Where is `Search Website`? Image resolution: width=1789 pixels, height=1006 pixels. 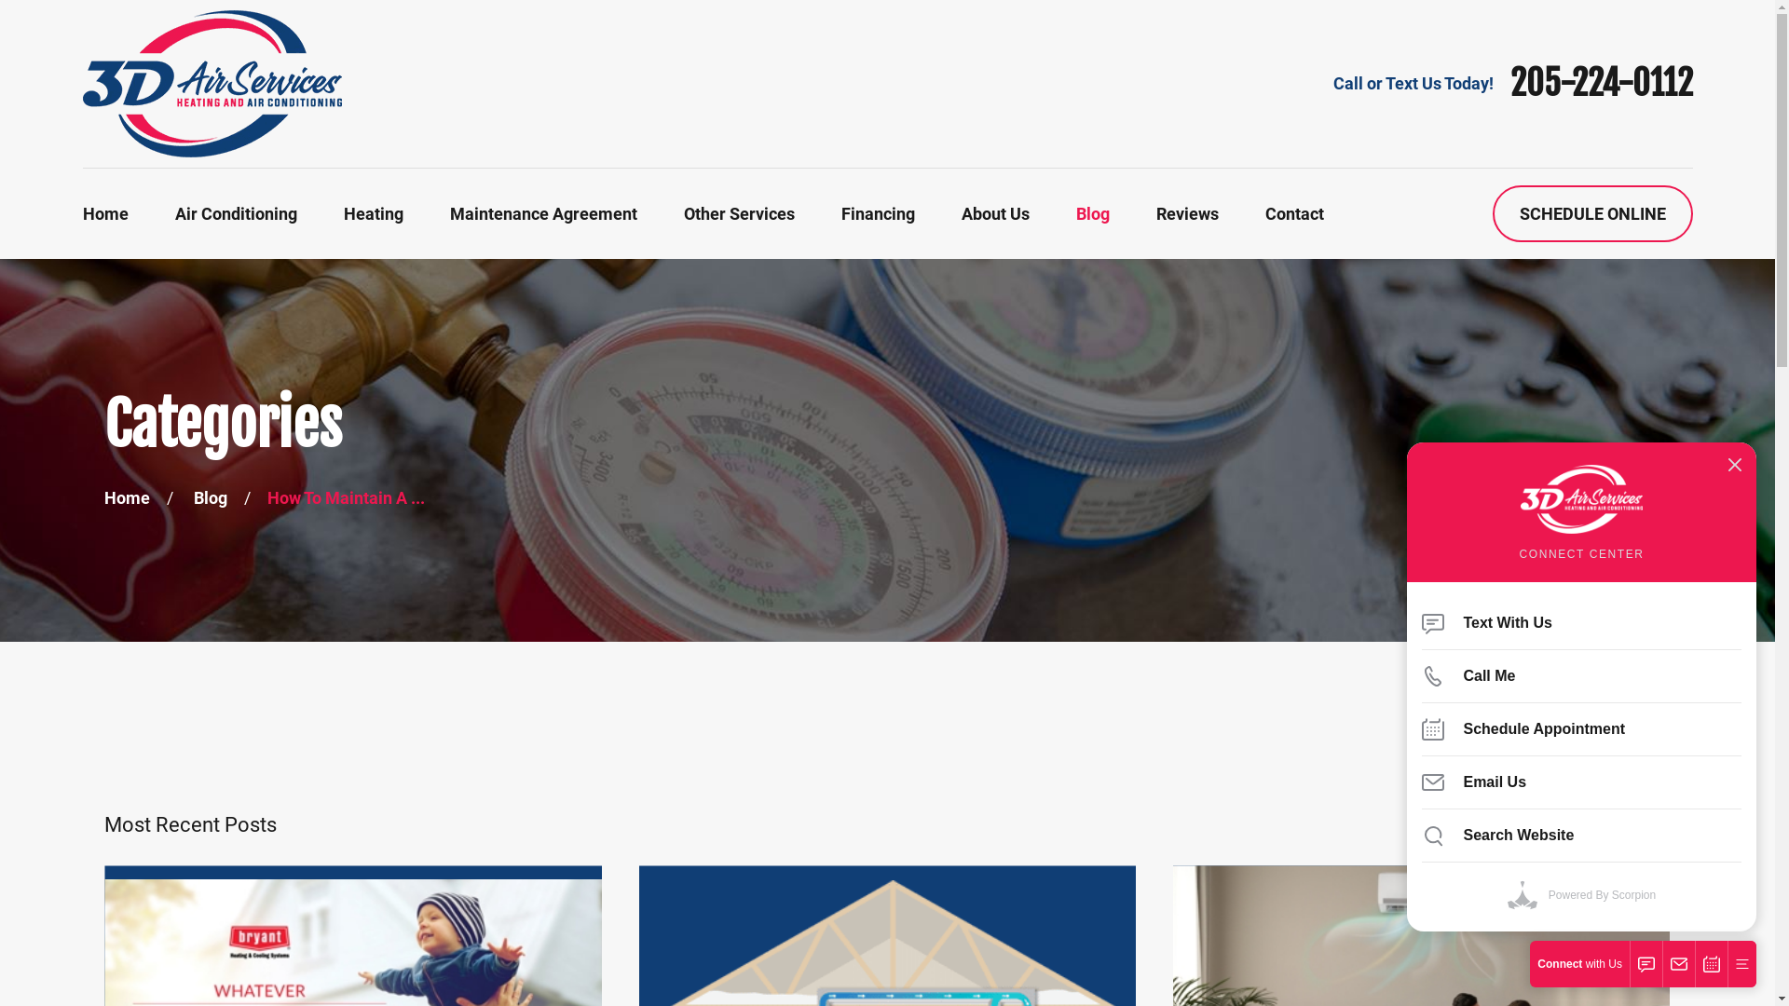
Search Website is located at coordinates (1582, 836).